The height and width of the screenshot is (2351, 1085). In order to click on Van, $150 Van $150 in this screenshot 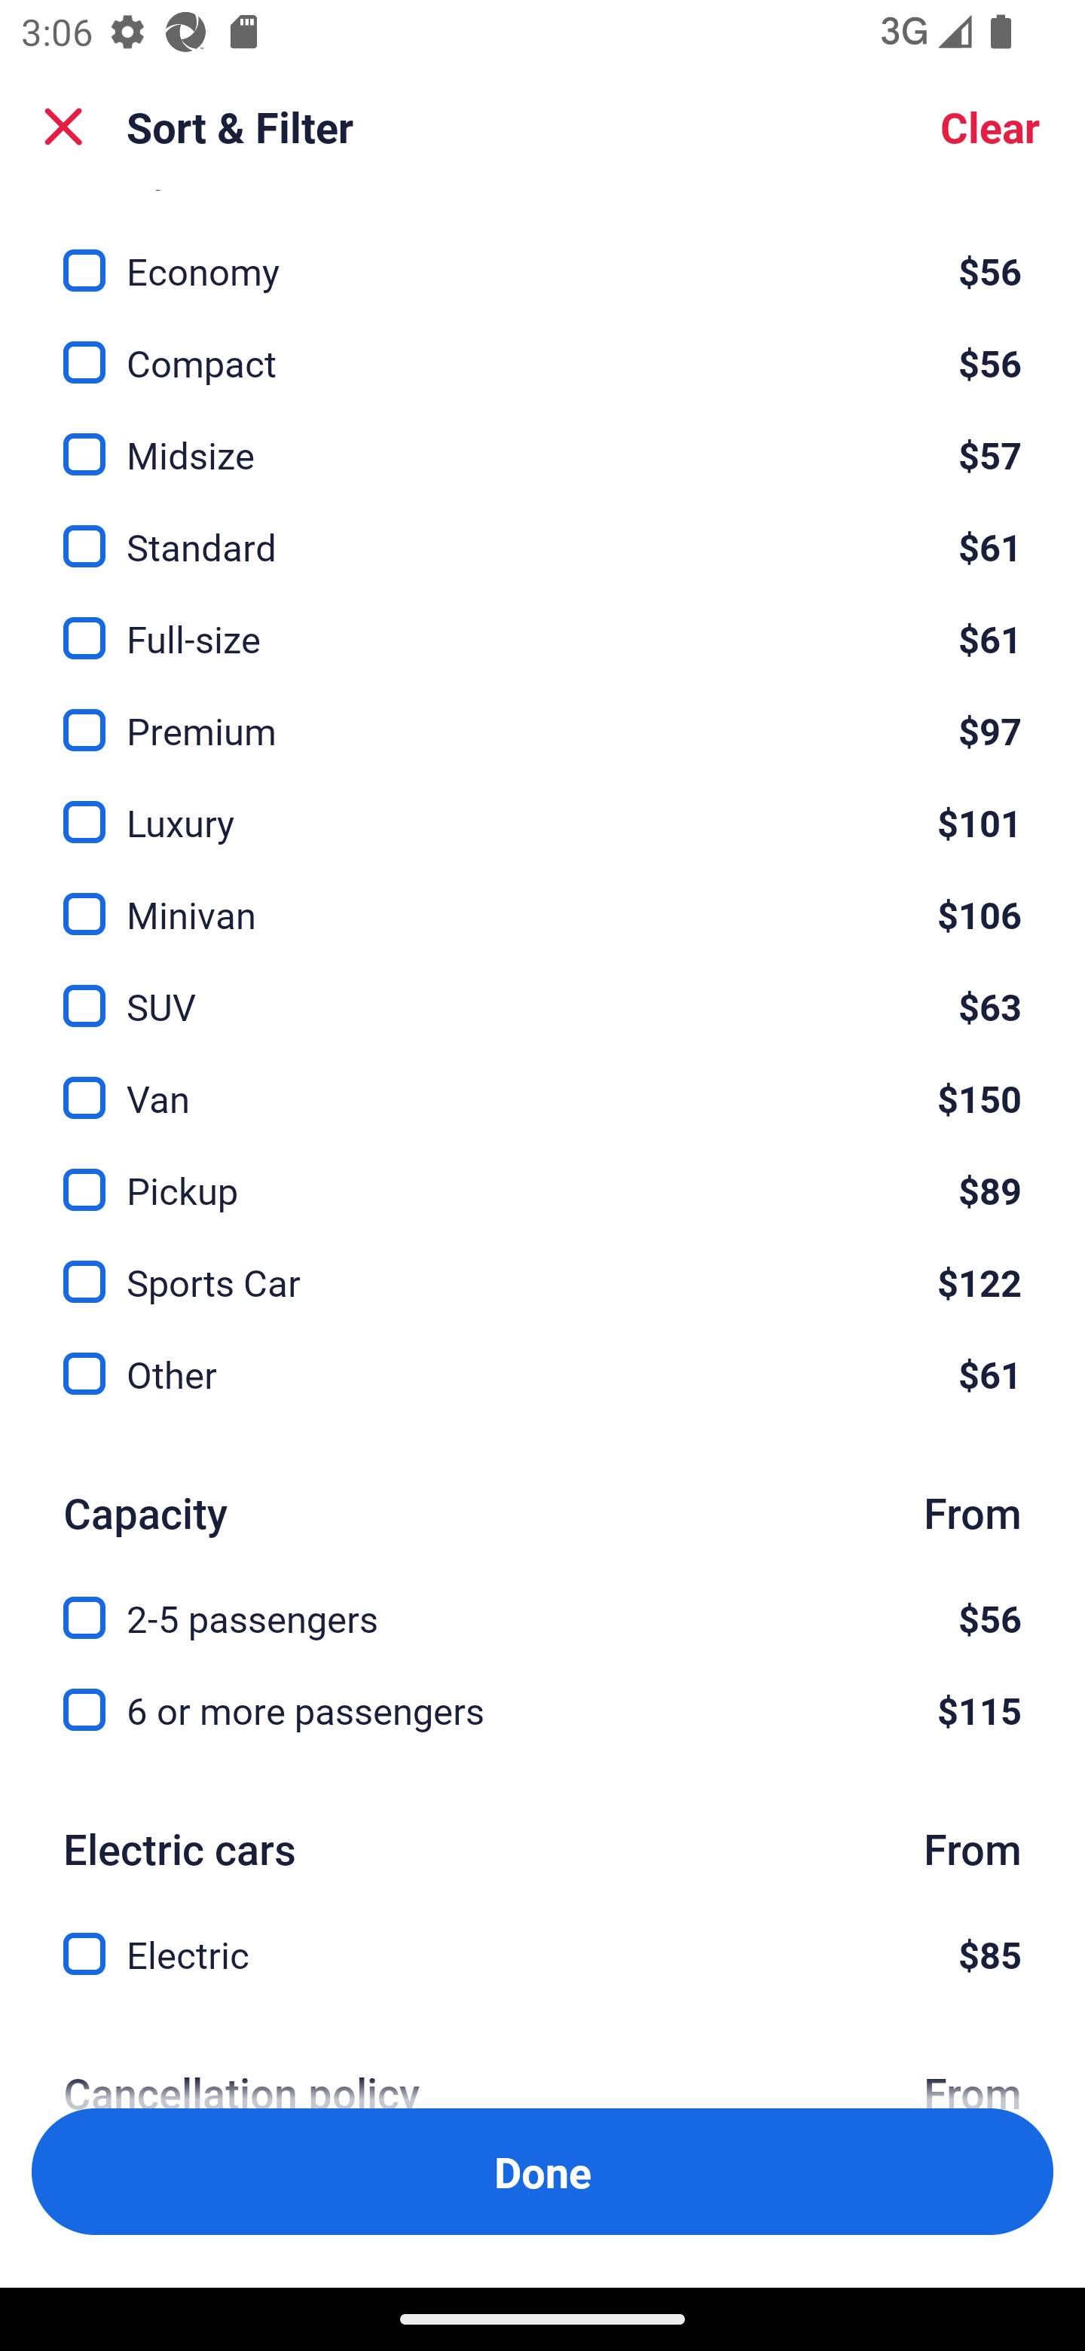, I will do `click(542, 1080)`.